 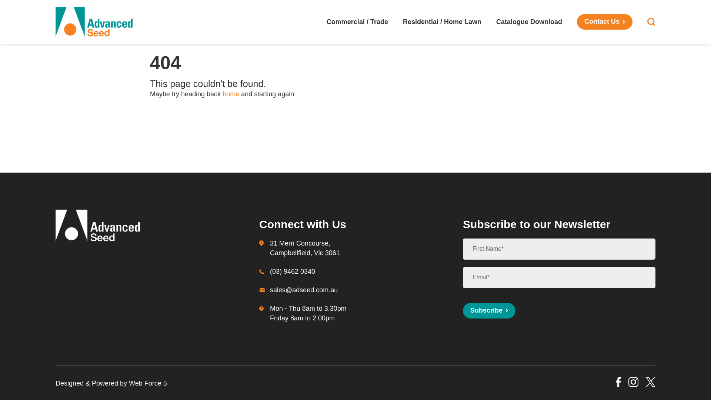 What do you see at coordinates (489, 310) in the screenshot?
I see `Subscribe` at bounding box center [489, 310].